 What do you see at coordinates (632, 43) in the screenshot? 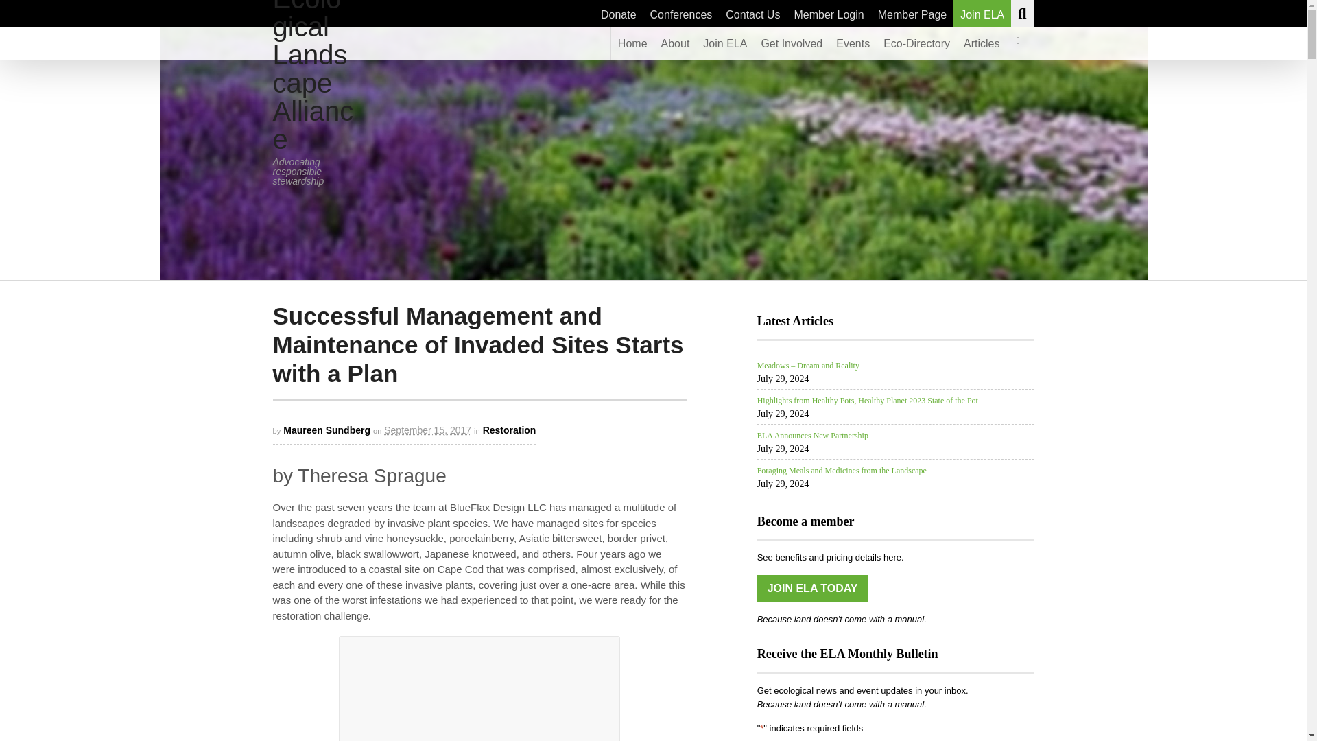
I see `Home` at bounding box center [632, 43].